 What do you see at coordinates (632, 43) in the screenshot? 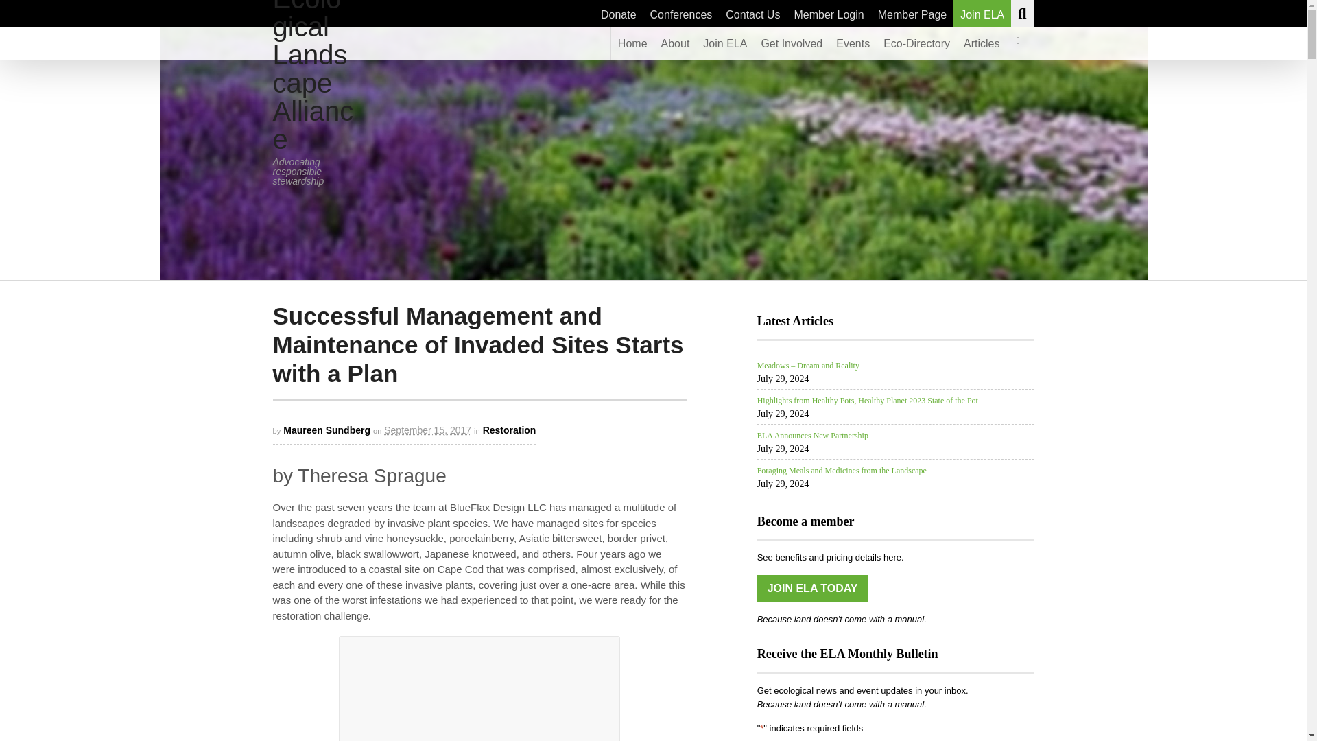
I see `Home` at bounding box center [632, 43].